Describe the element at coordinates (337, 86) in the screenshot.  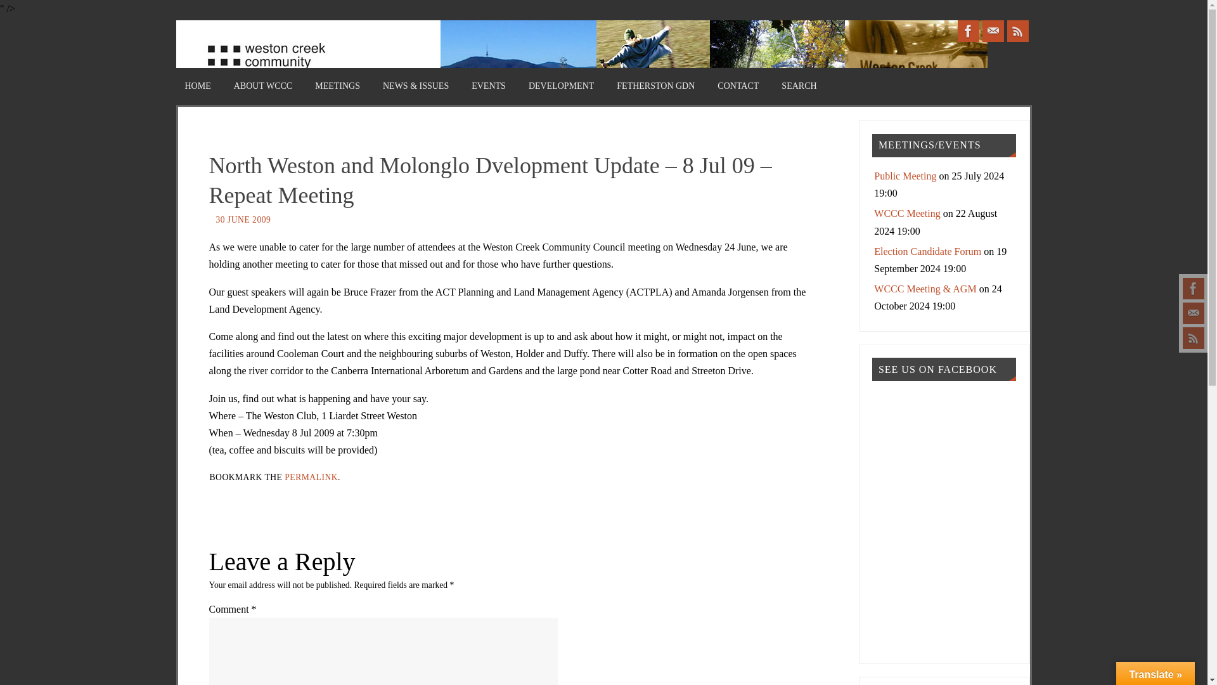
I see `MEETINGS` at that location.